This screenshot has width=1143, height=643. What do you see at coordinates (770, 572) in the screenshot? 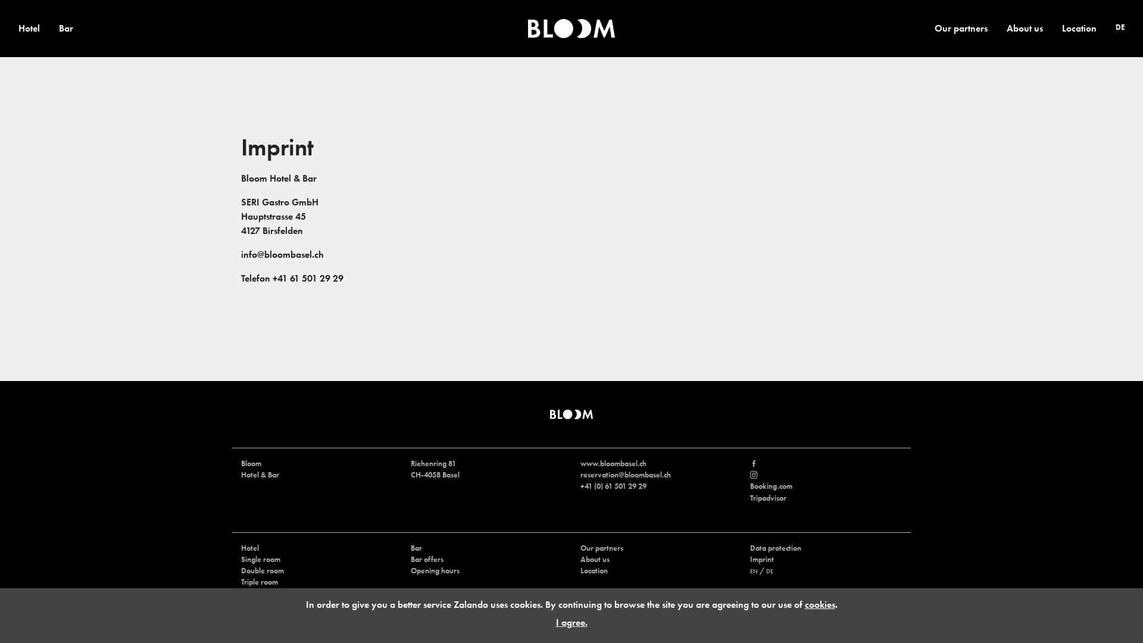
I see `DE` at bounding box center [770, 572].